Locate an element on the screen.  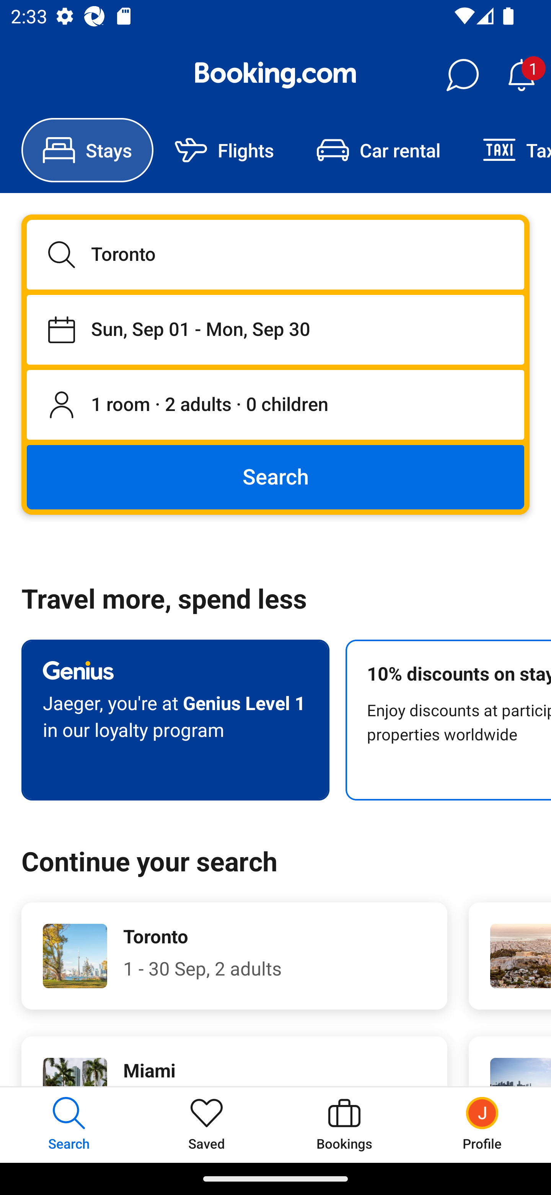
Taxi is located at coordinates (506, 150).